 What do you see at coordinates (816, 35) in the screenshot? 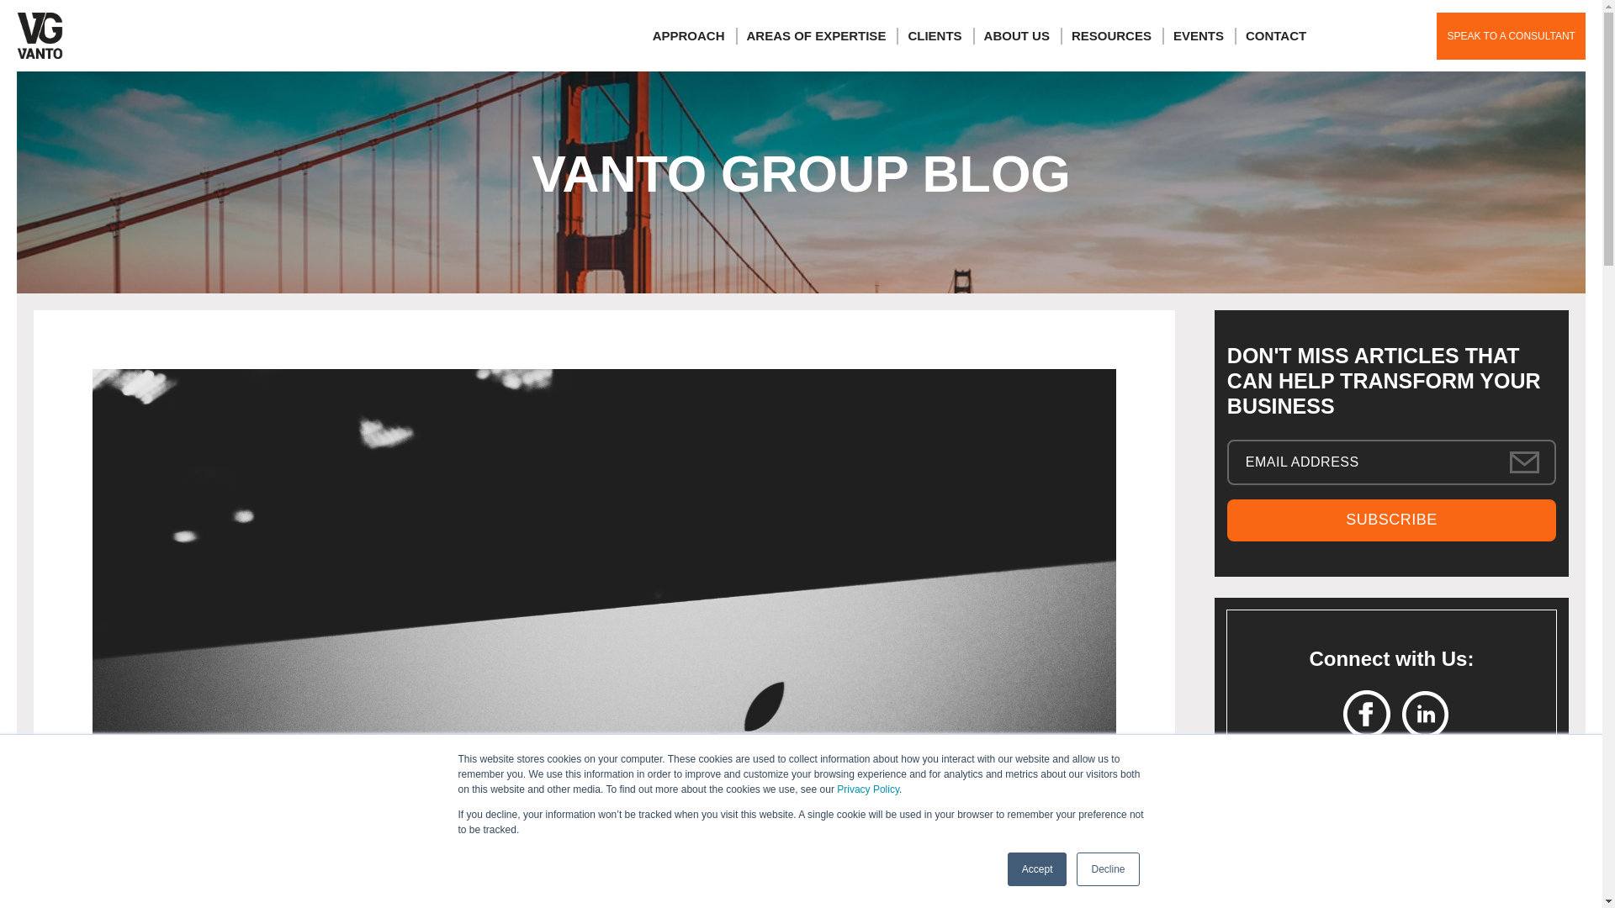
I see `AREAS OF EXPERTISE` at bounding box center [816, 35].